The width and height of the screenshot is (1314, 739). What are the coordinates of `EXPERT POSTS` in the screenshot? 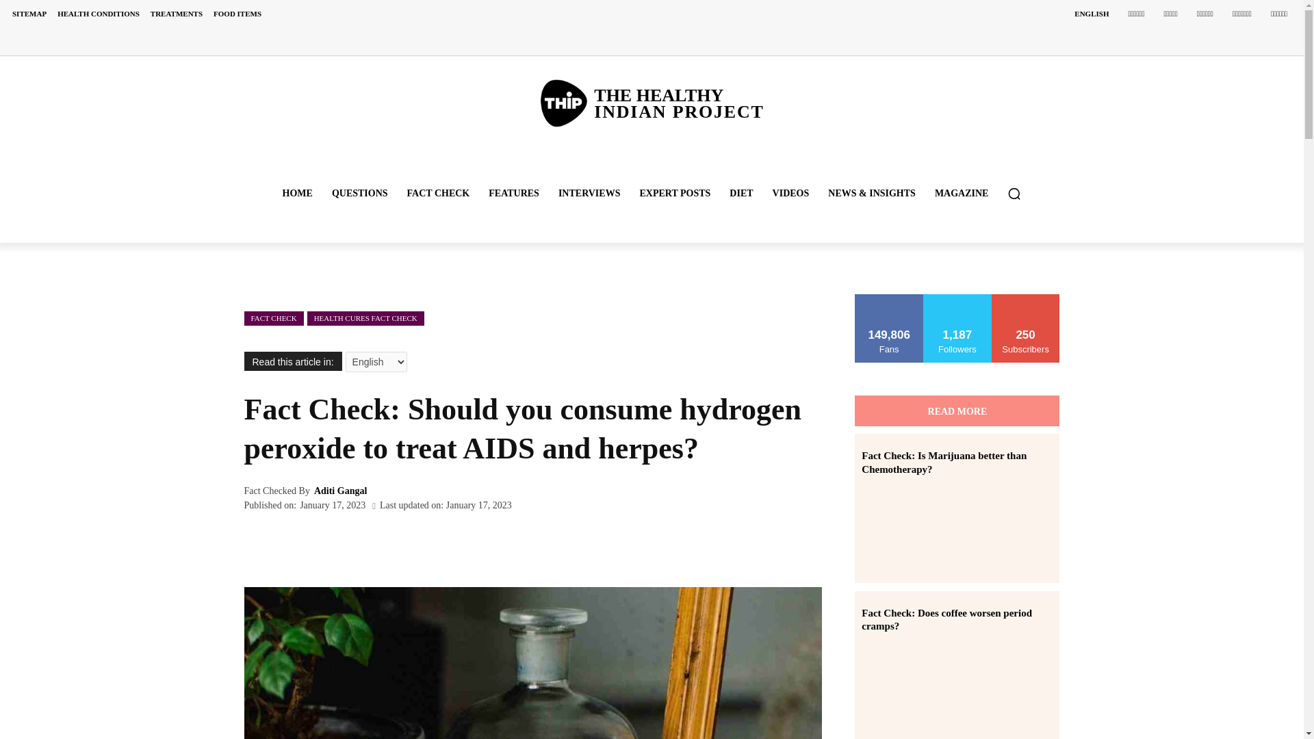 It's located at (675, 193).